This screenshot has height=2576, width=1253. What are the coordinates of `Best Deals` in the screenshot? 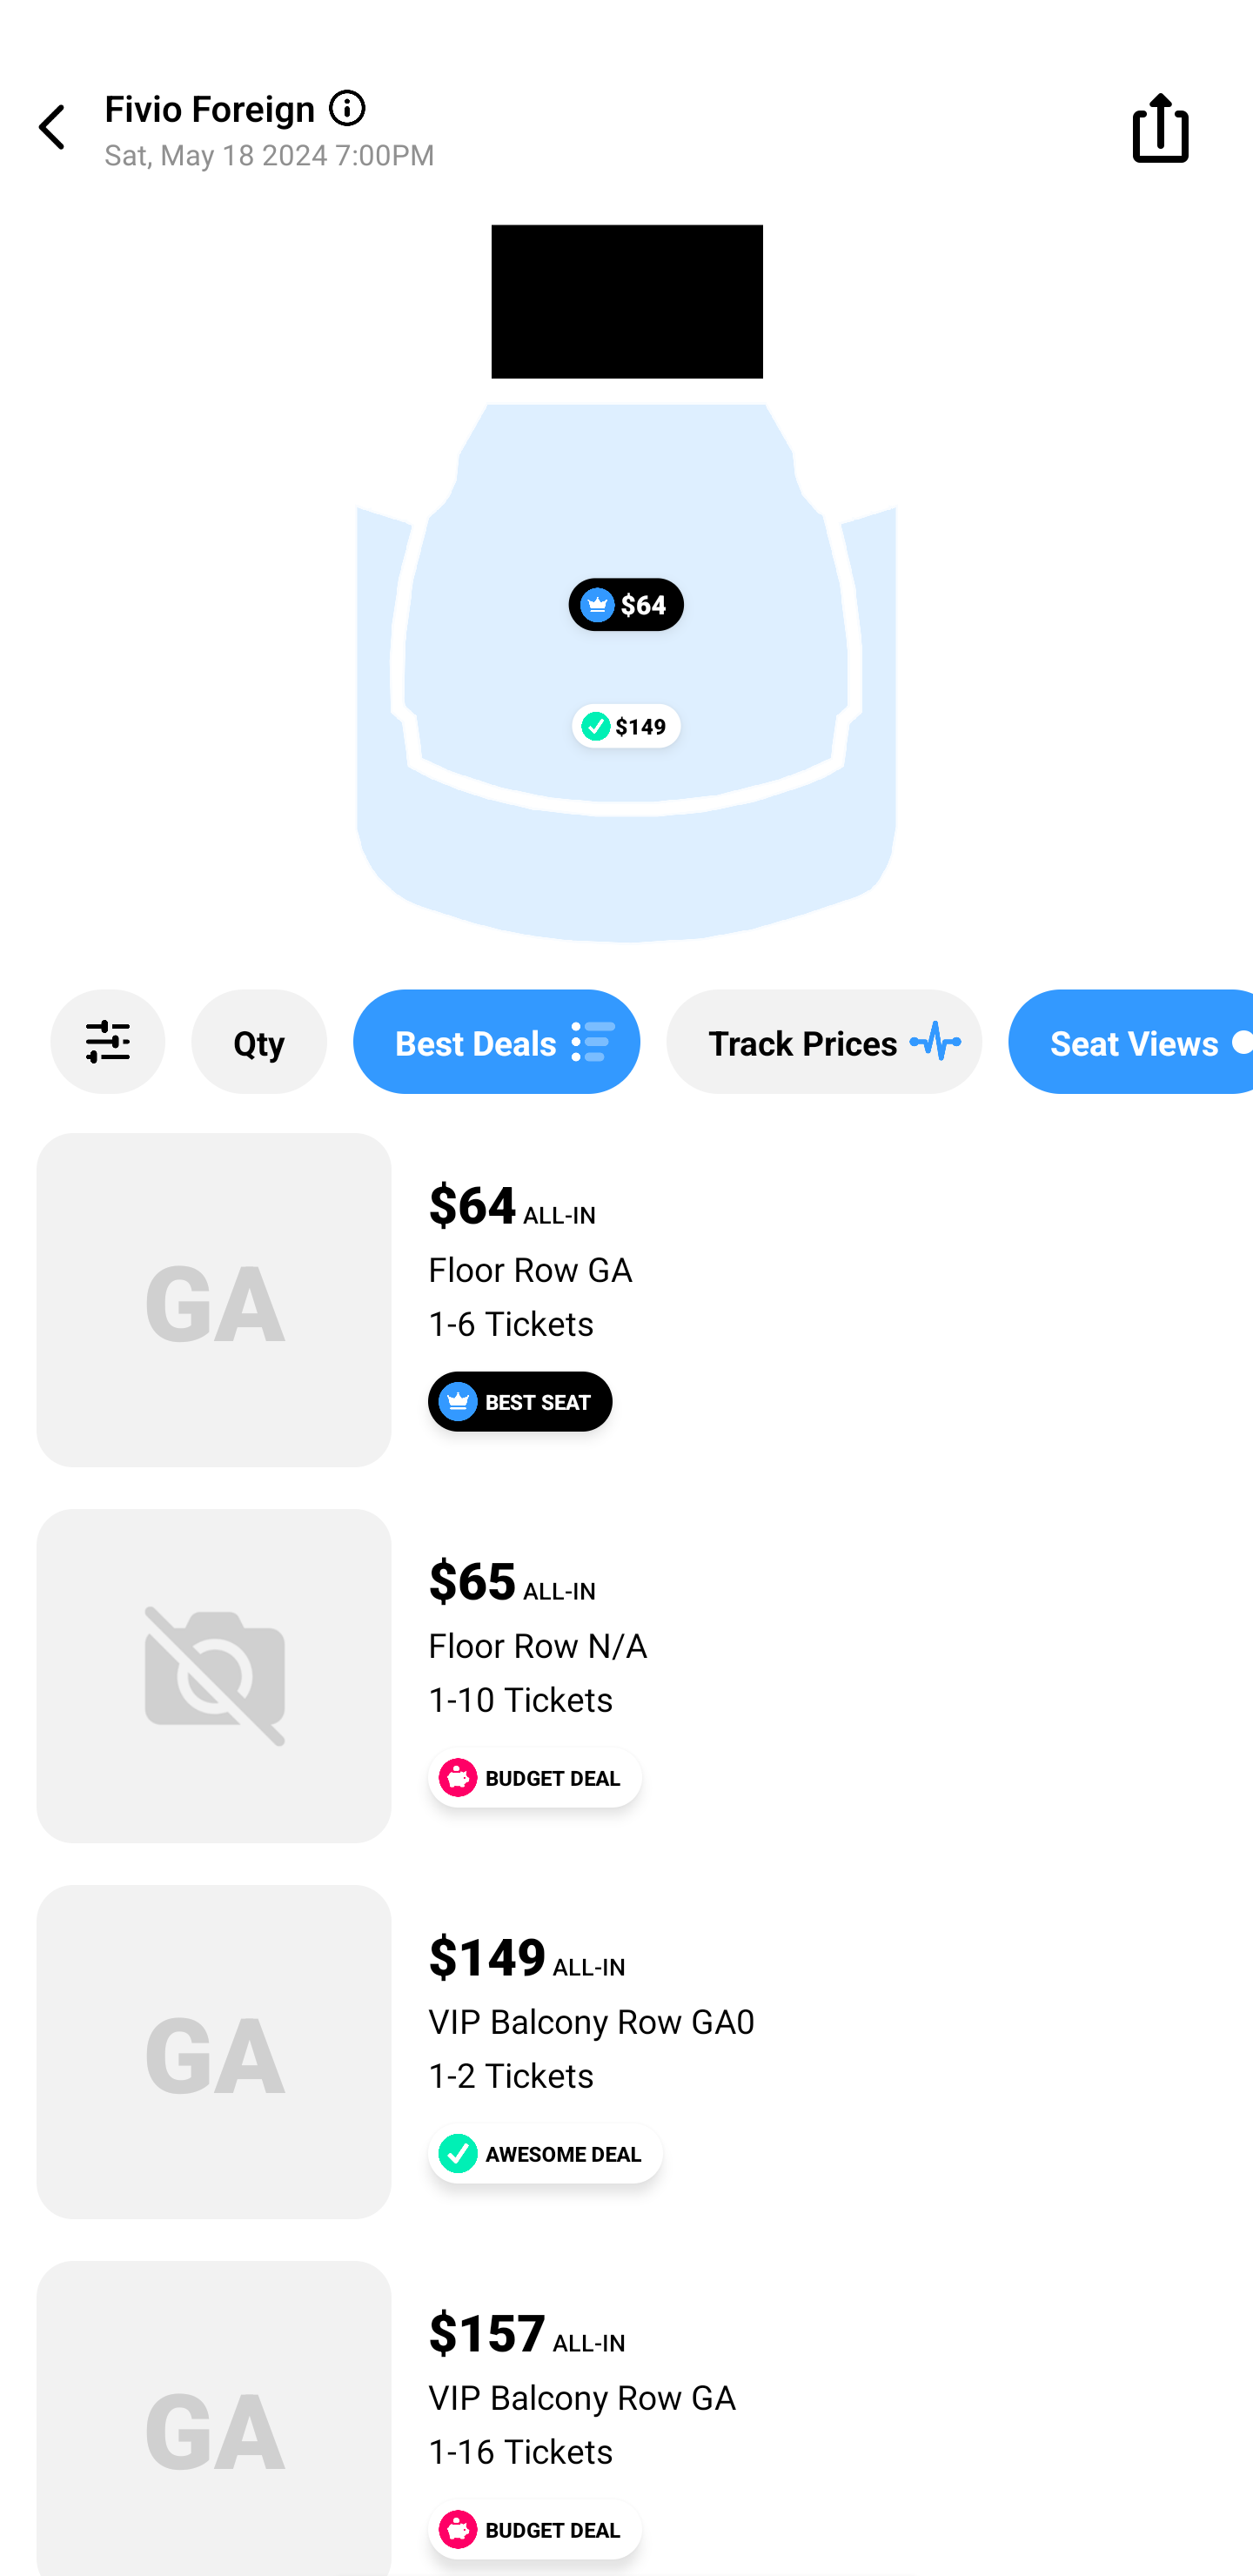 It's located at (496, 1042).